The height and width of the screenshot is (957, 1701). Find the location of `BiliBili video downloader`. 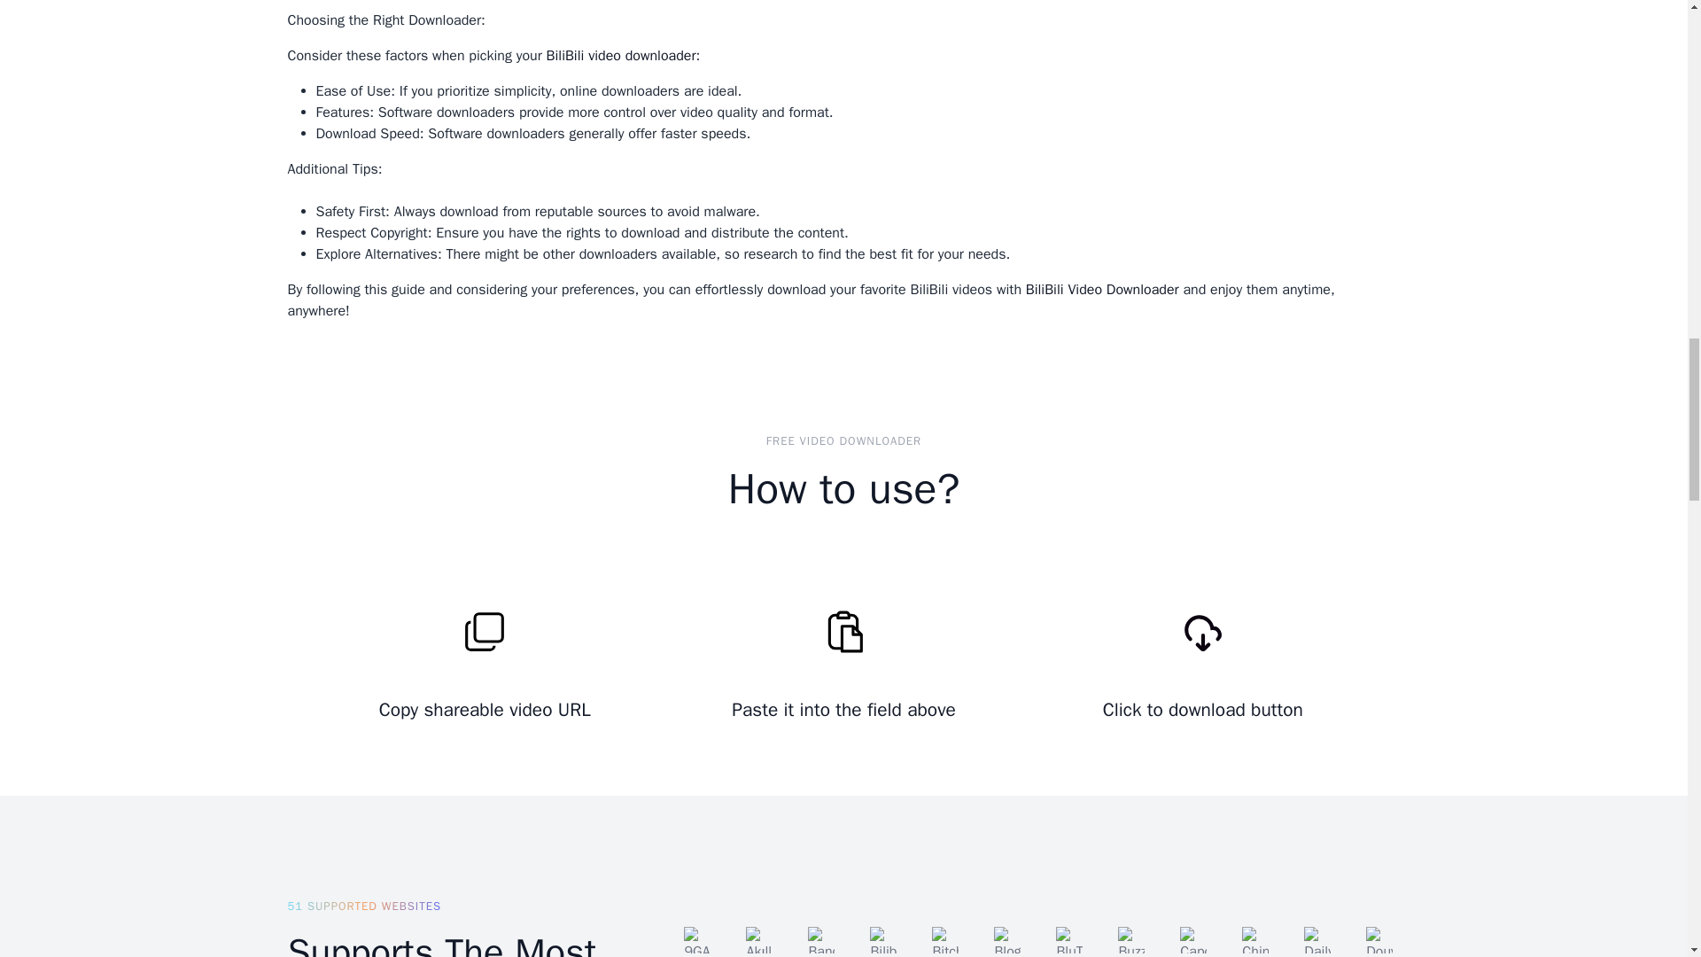

BiliBili video downloader is located at coordinates (620, 55).